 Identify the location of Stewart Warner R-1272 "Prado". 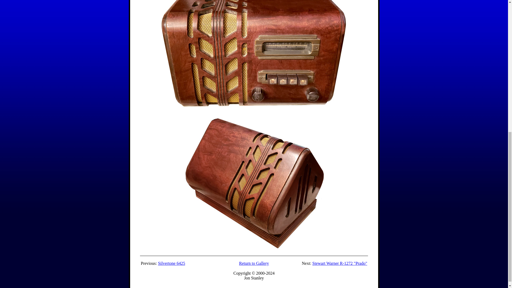
(340, 263).